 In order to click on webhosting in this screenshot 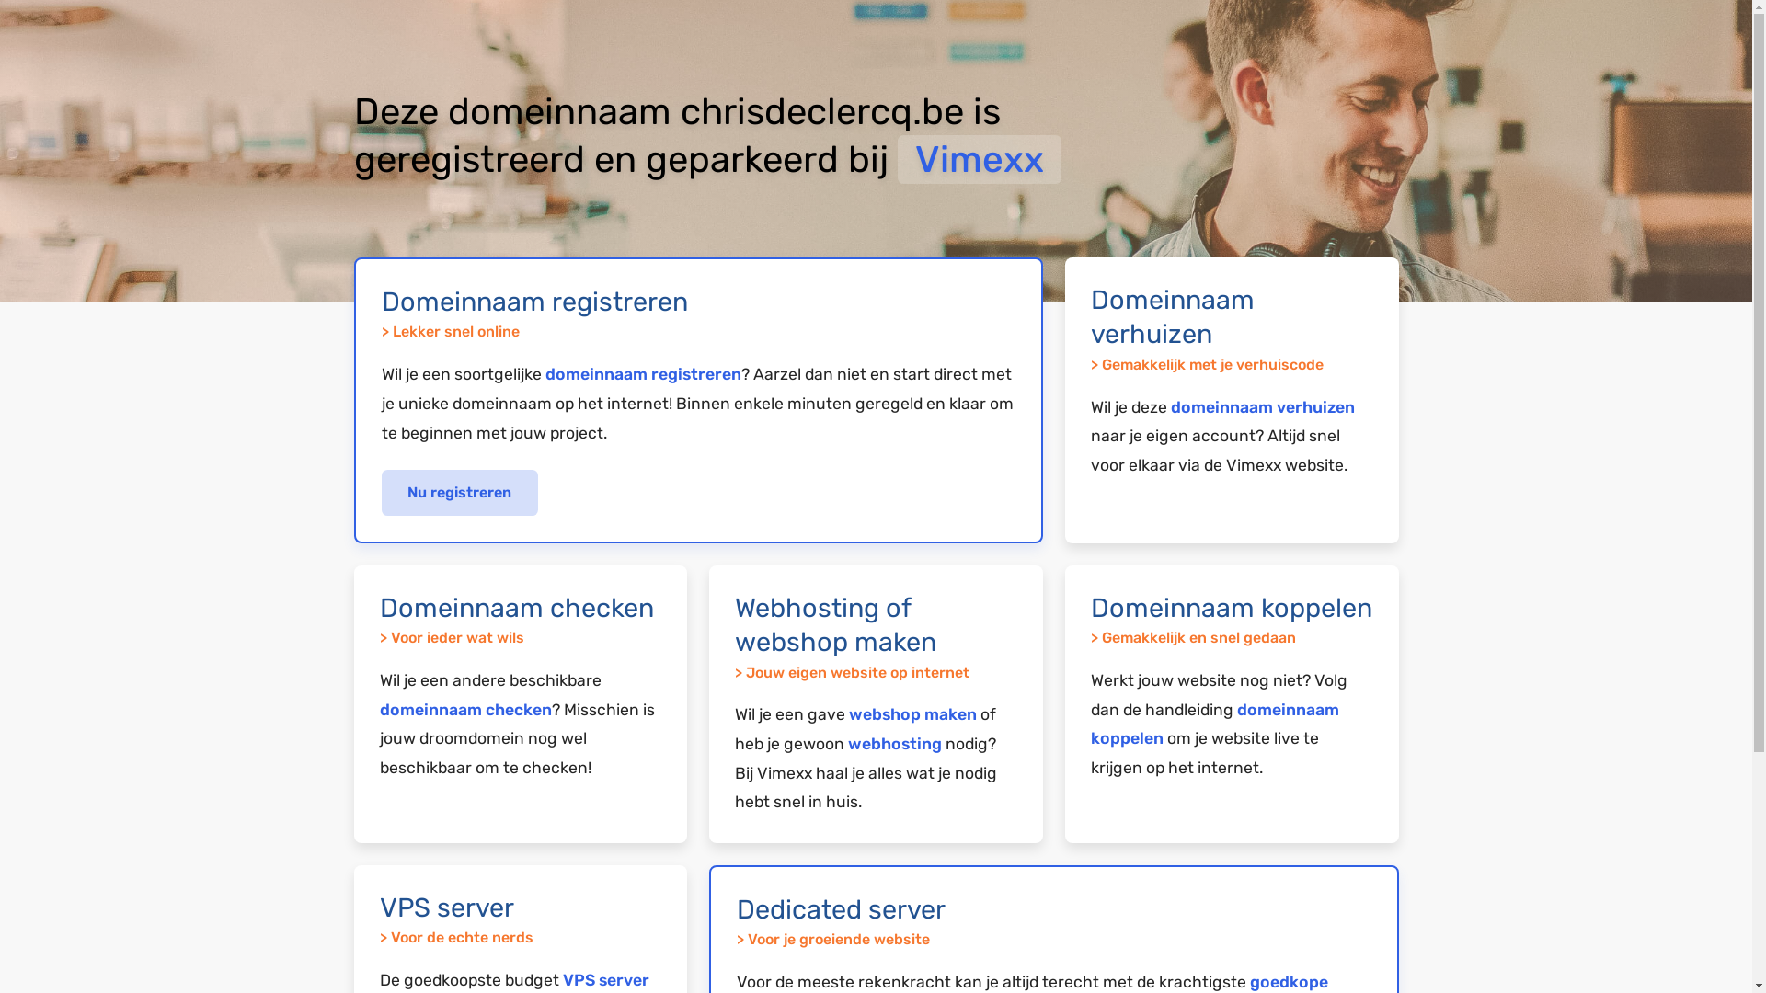, I will do `click(895, 744)`.